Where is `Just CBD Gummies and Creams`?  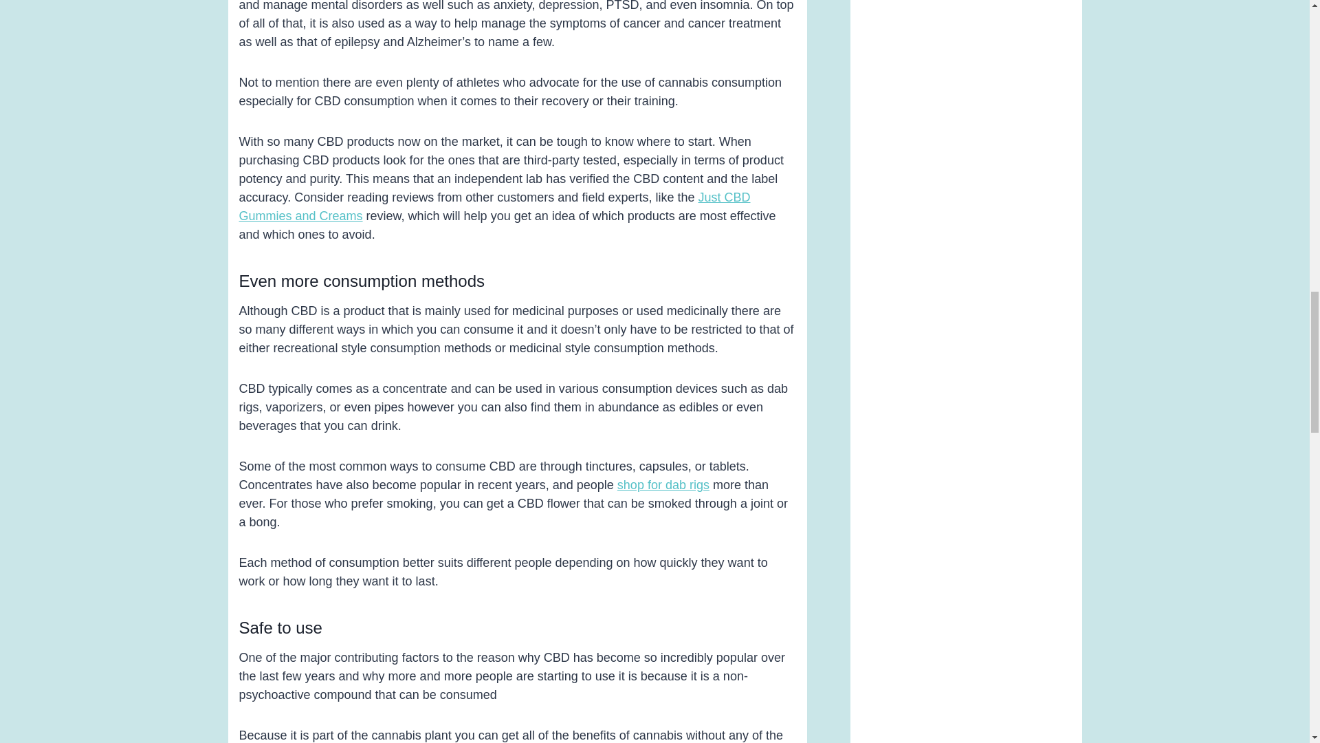 Just CBD Gummies and Creams is located at coordinates (495, 206).